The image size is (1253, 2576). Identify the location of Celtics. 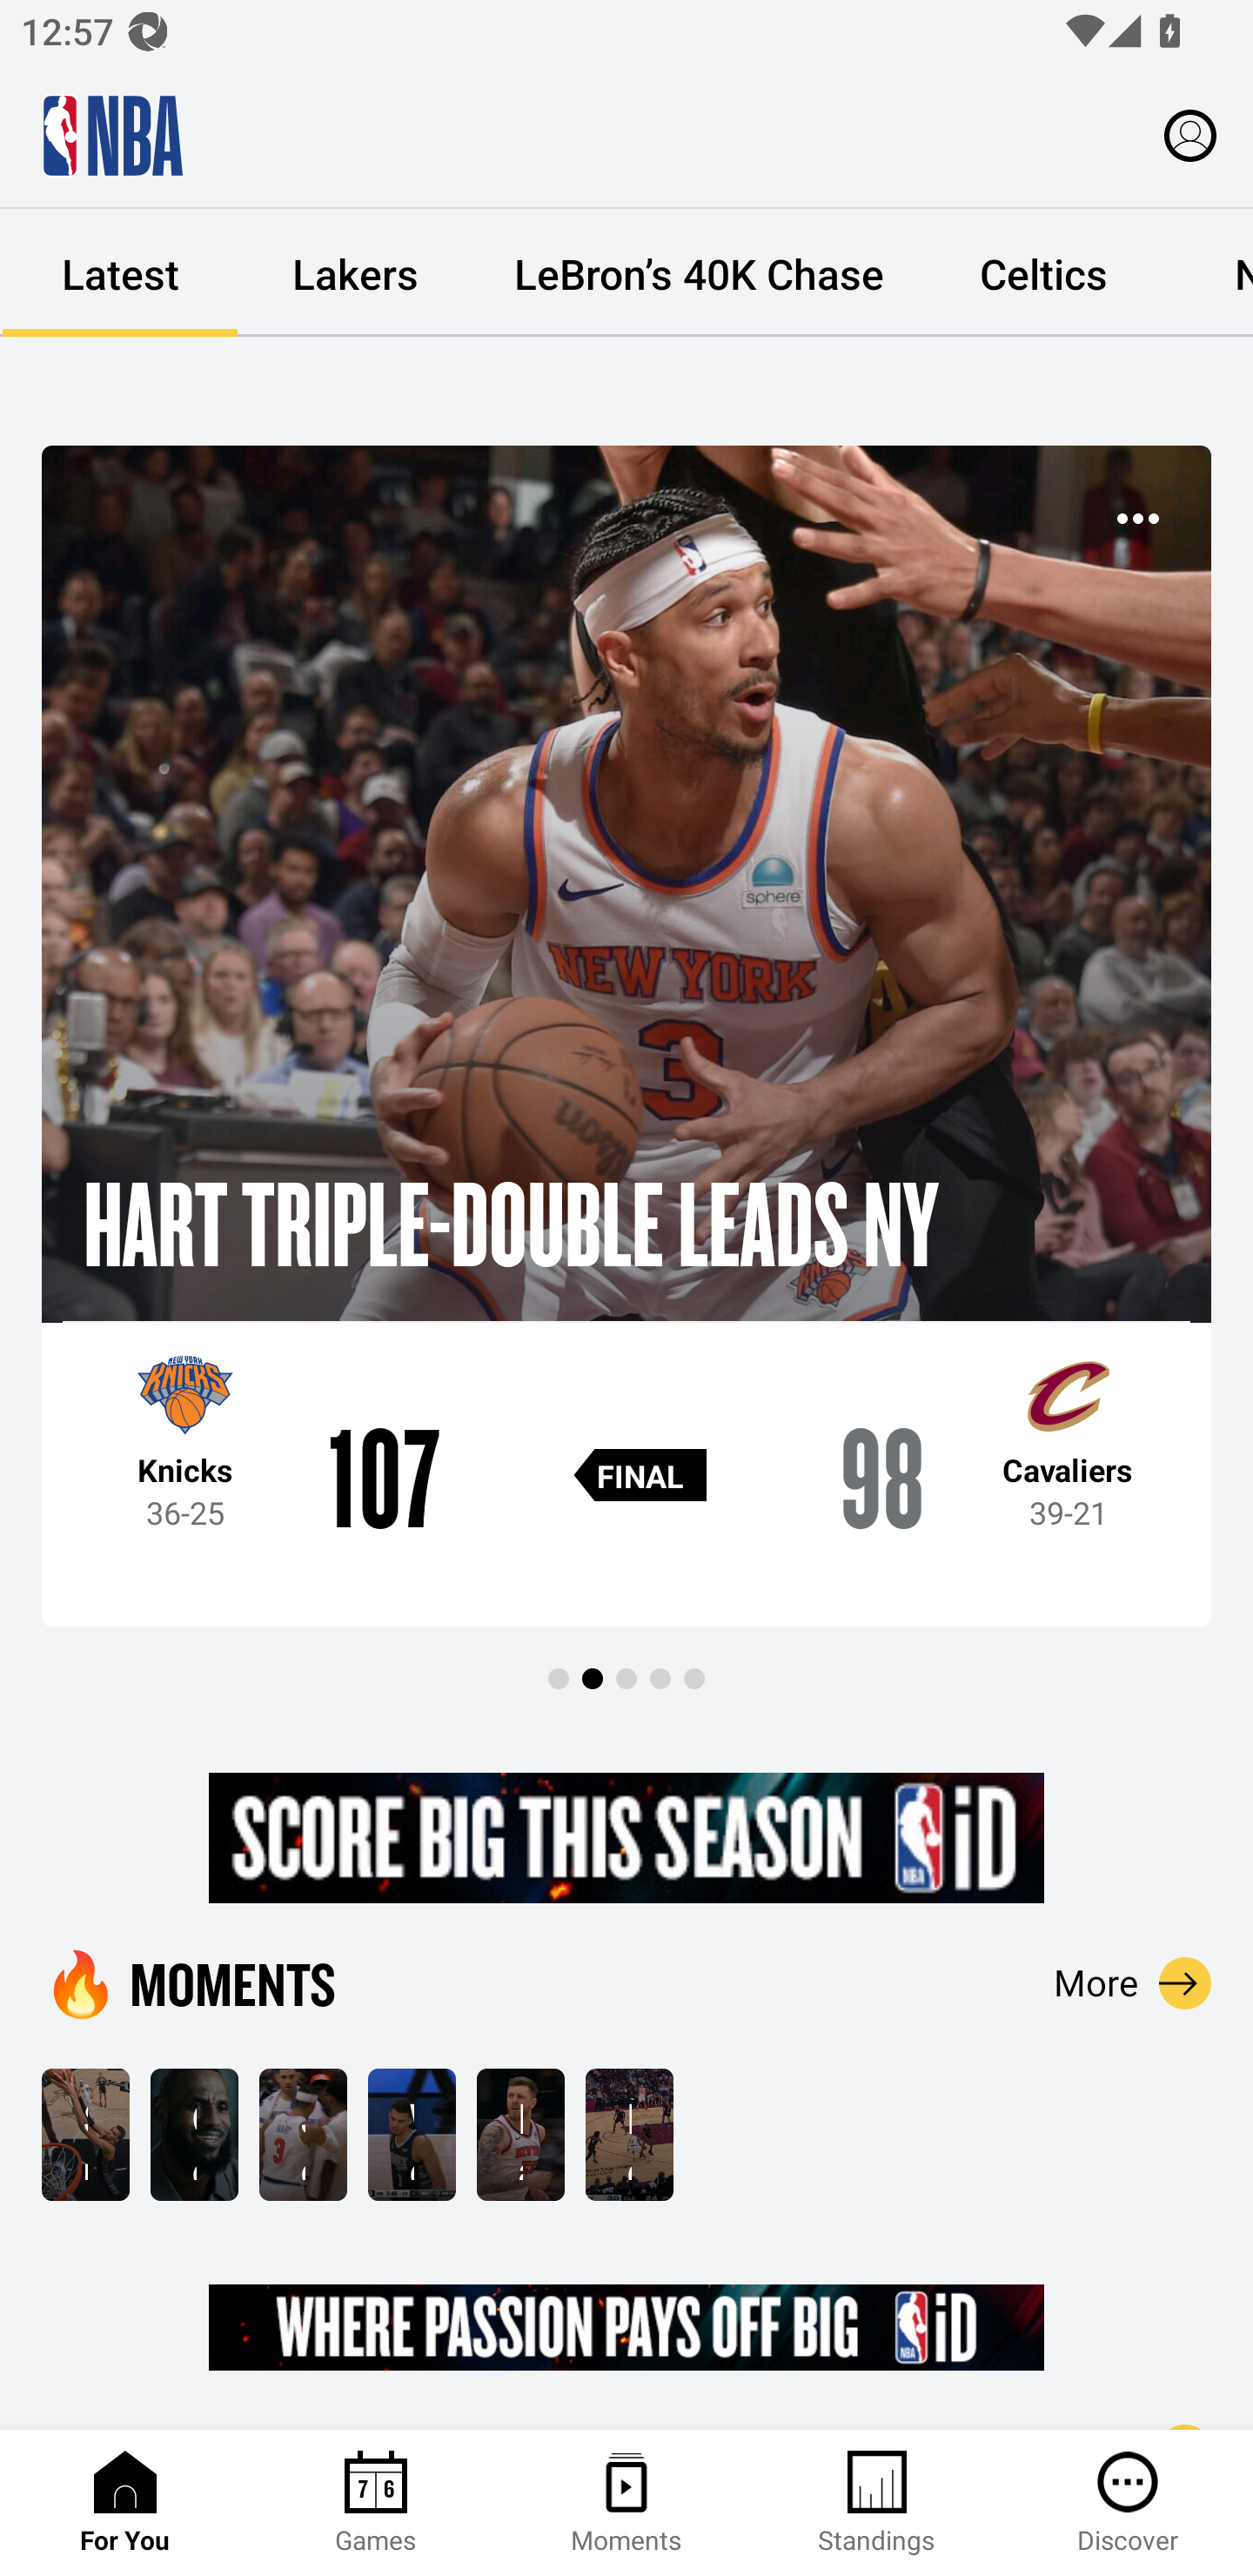
(1042, 273).